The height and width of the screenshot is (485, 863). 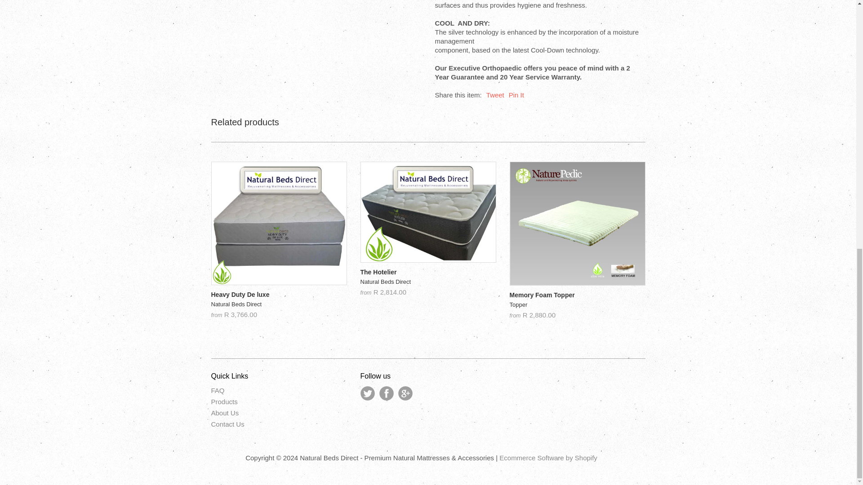 What do you see at coordinates (279, 304) in the screenshot?
I see `Products` at bounding box center [279, 304].